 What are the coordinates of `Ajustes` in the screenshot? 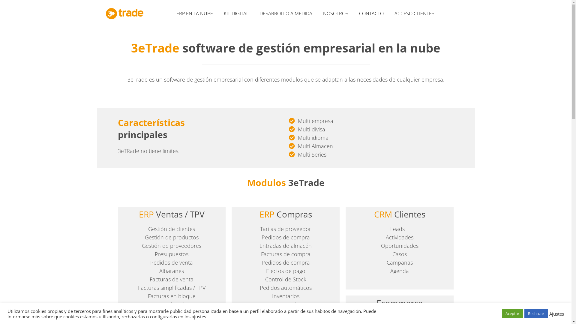 It's located at (557, 313).